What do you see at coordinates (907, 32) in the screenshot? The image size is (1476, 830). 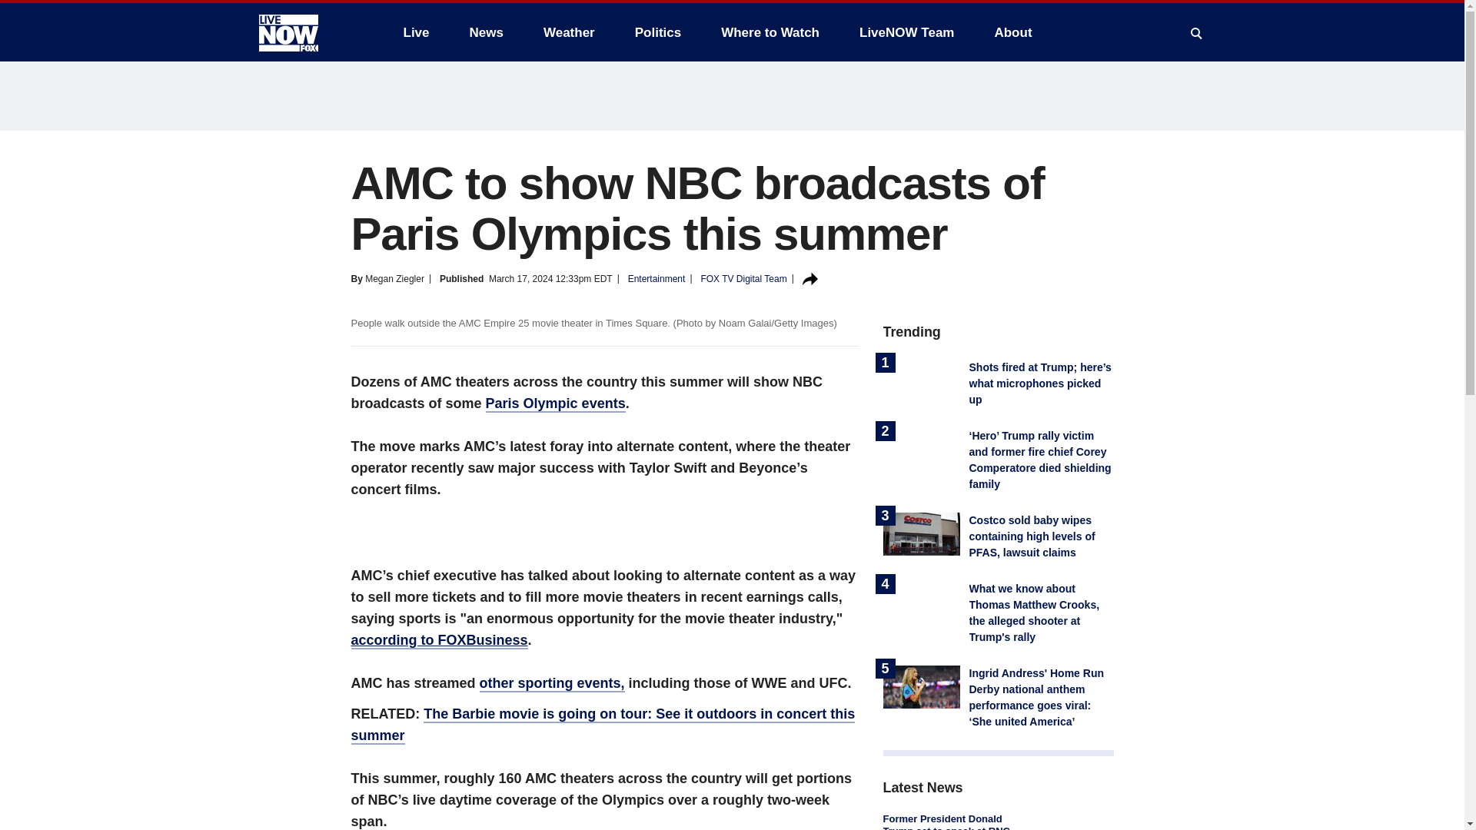 I see `LiveNOW Team` at bounding box center [907, 32].